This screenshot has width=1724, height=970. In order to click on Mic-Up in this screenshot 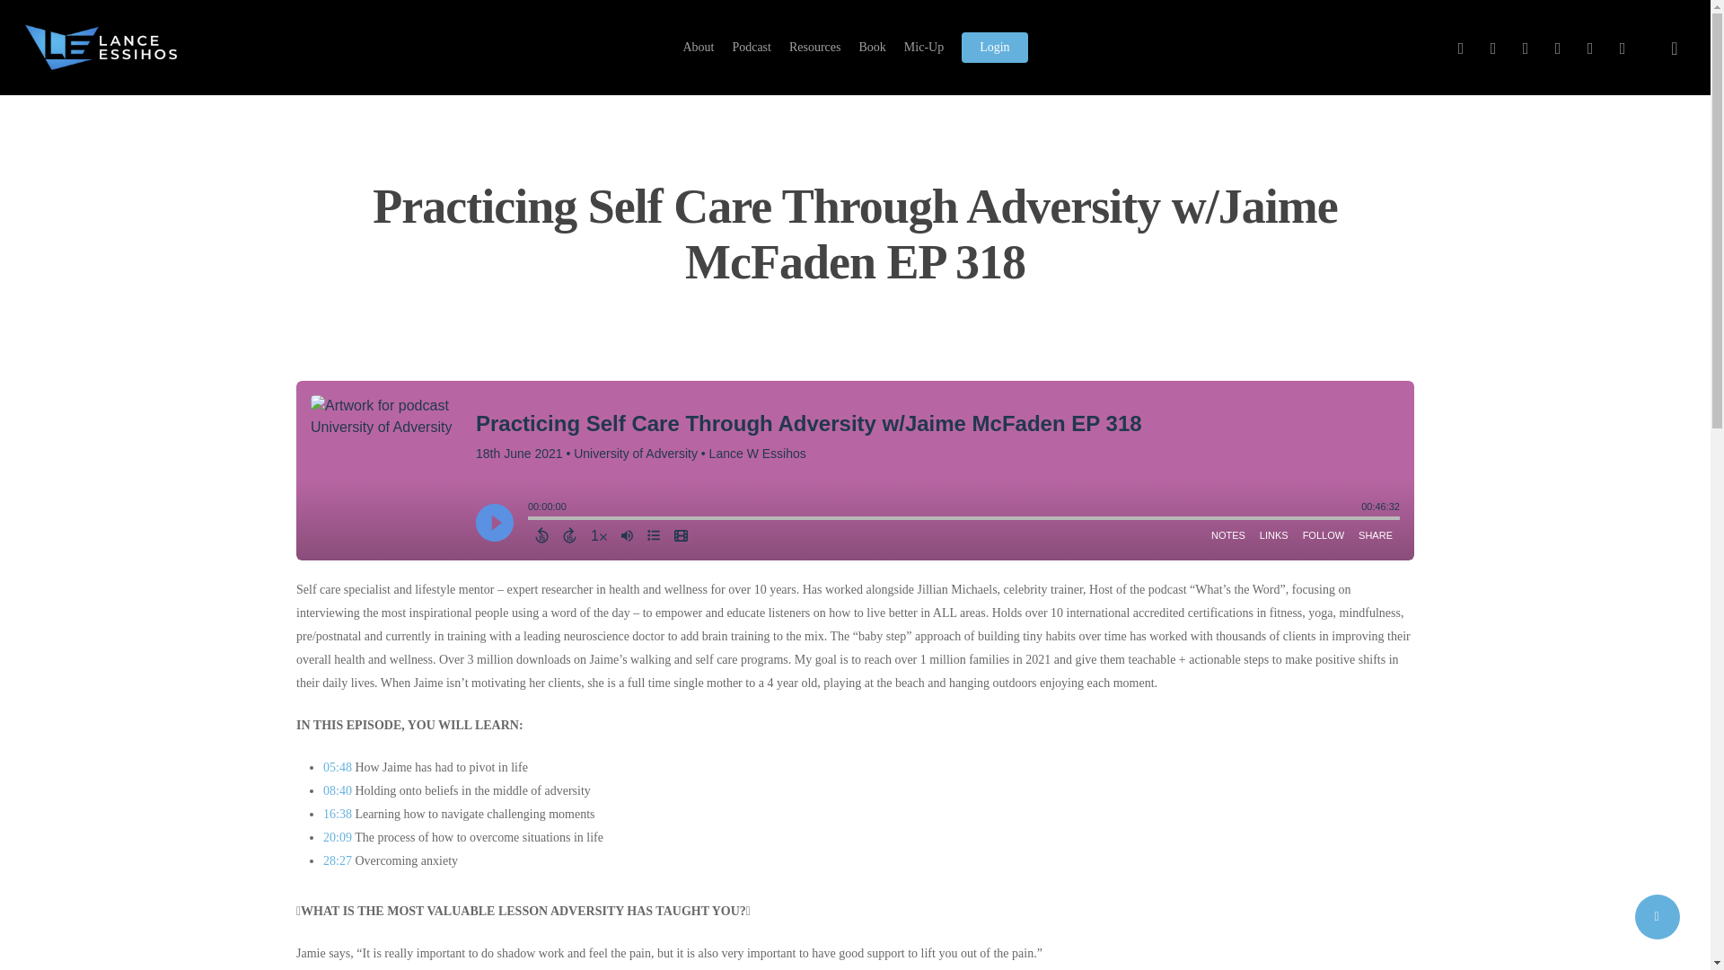, I will do `click(923, 47)`.